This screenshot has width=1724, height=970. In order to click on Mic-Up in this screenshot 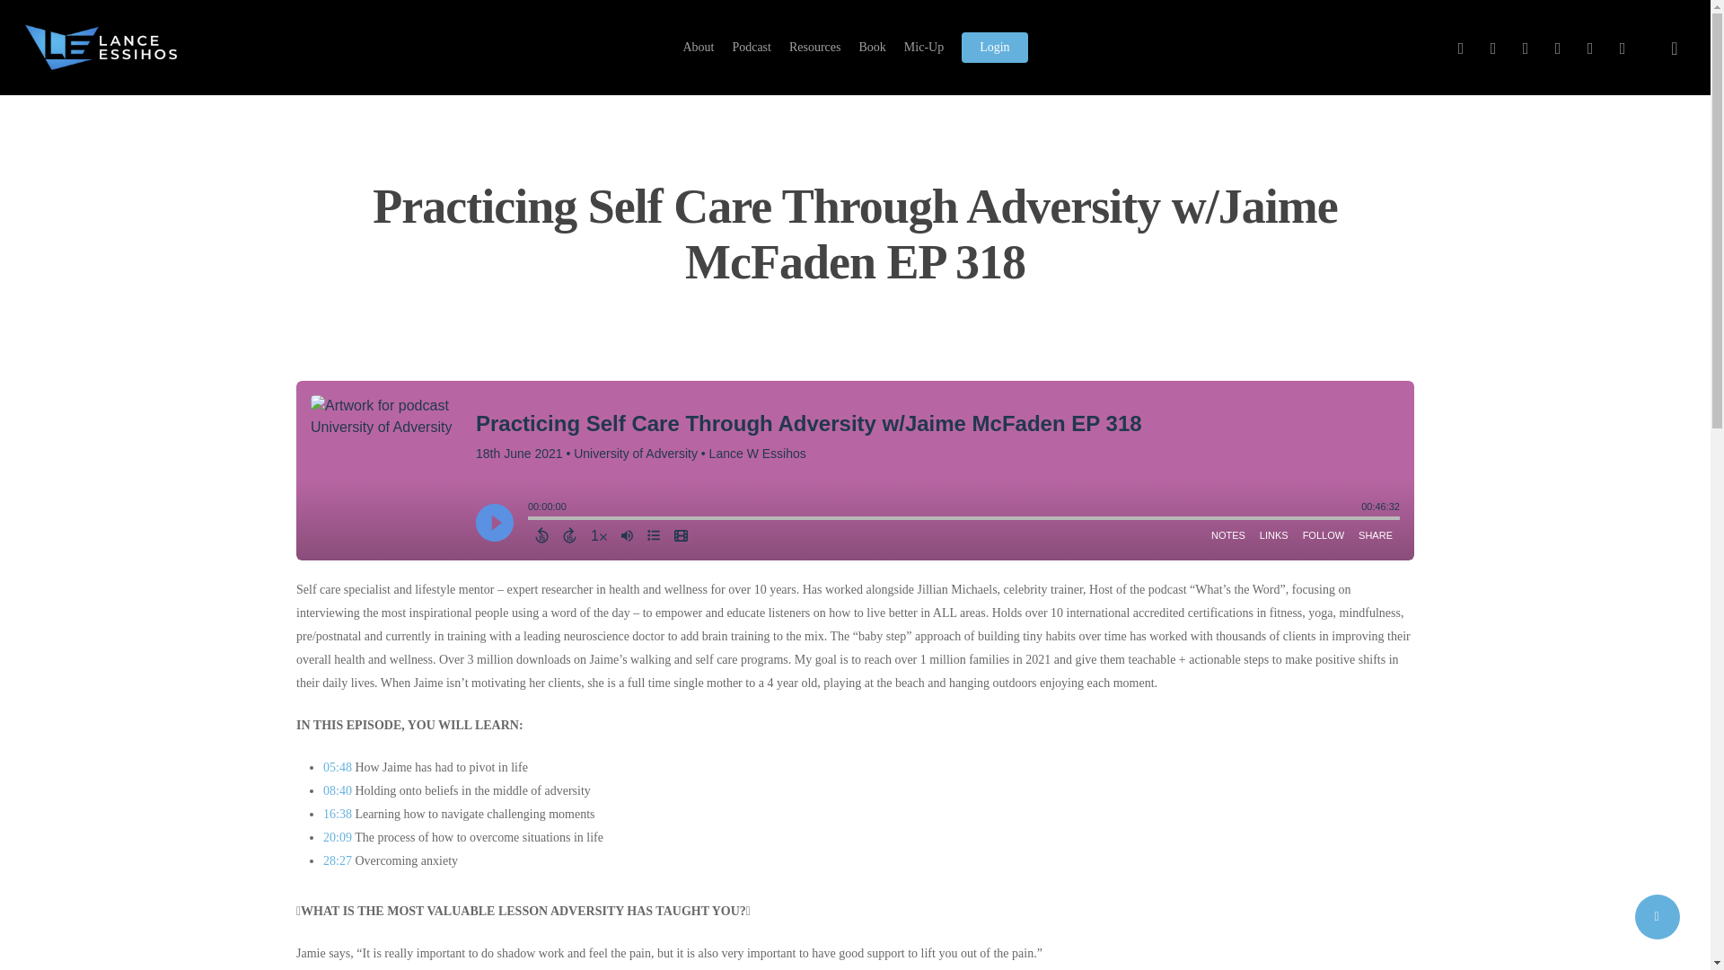, I will do `click(923, 47)`.